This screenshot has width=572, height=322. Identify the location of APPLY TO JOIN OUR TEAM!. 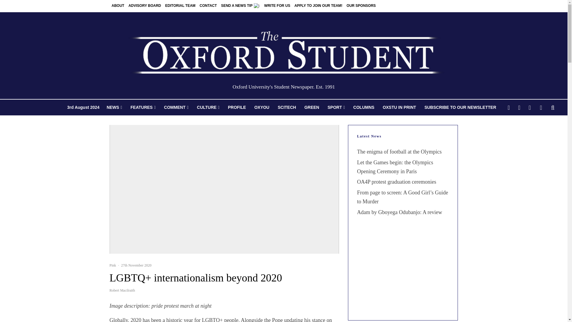
(318, 6).